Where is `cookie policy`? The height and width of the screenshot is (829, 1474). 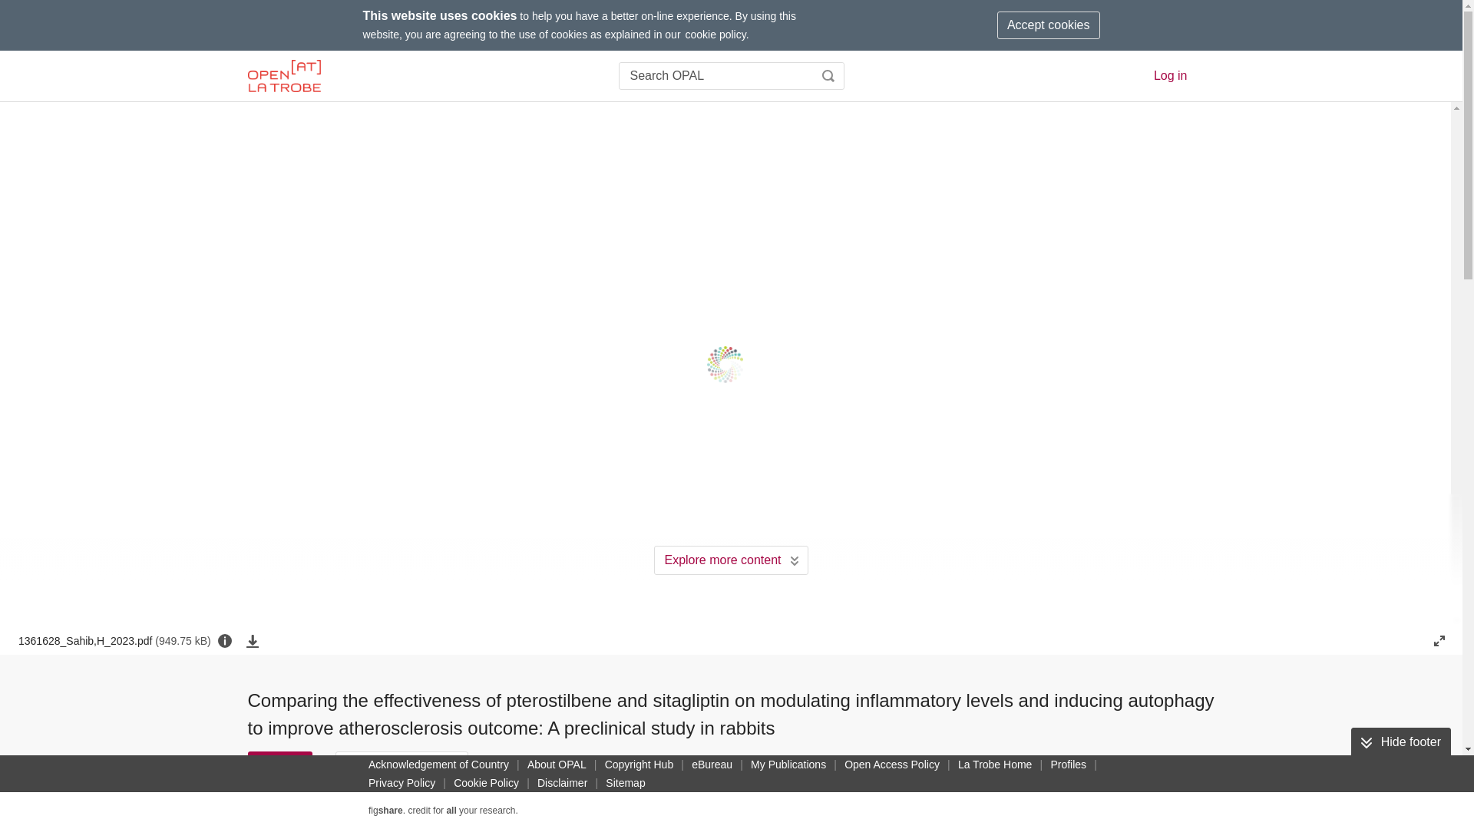 cookie policy is located at coordinates (716, 34).